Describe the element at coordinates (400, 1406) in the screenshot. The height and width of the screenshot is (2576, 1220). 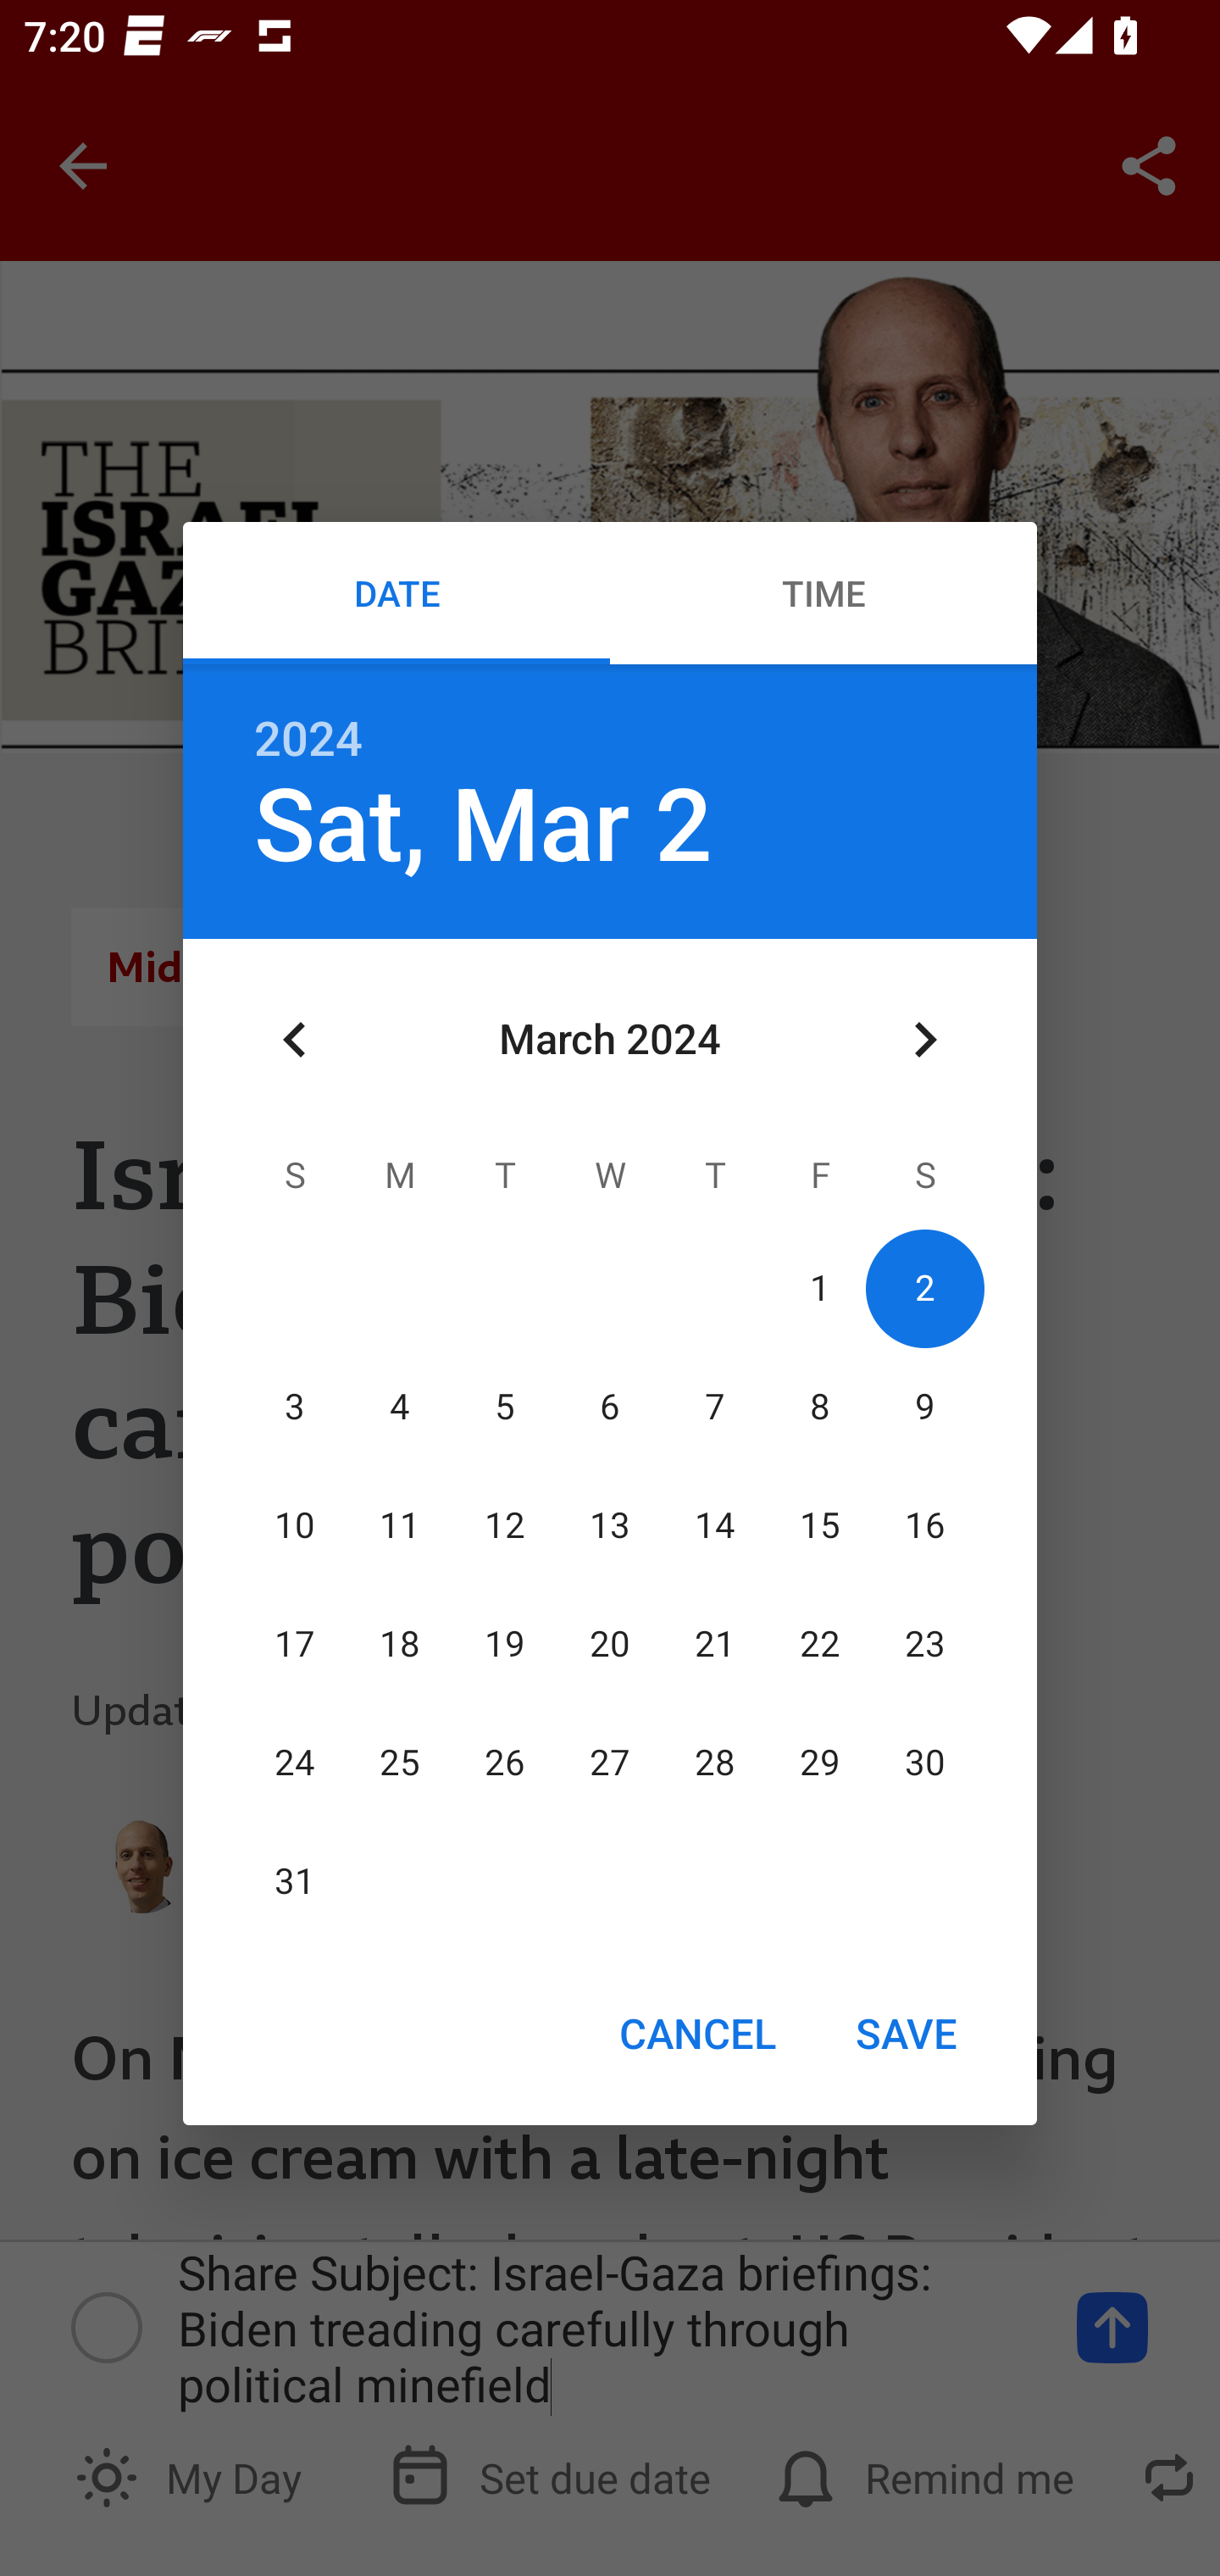
I see `4 04 March 2024` at that location.